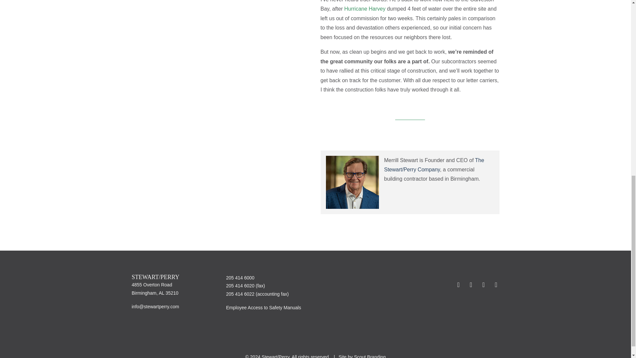  What do you see at coordinates (362, 356) in the screenshot?
I see `Site by Scout Branding` at bounding box center [362, 356].